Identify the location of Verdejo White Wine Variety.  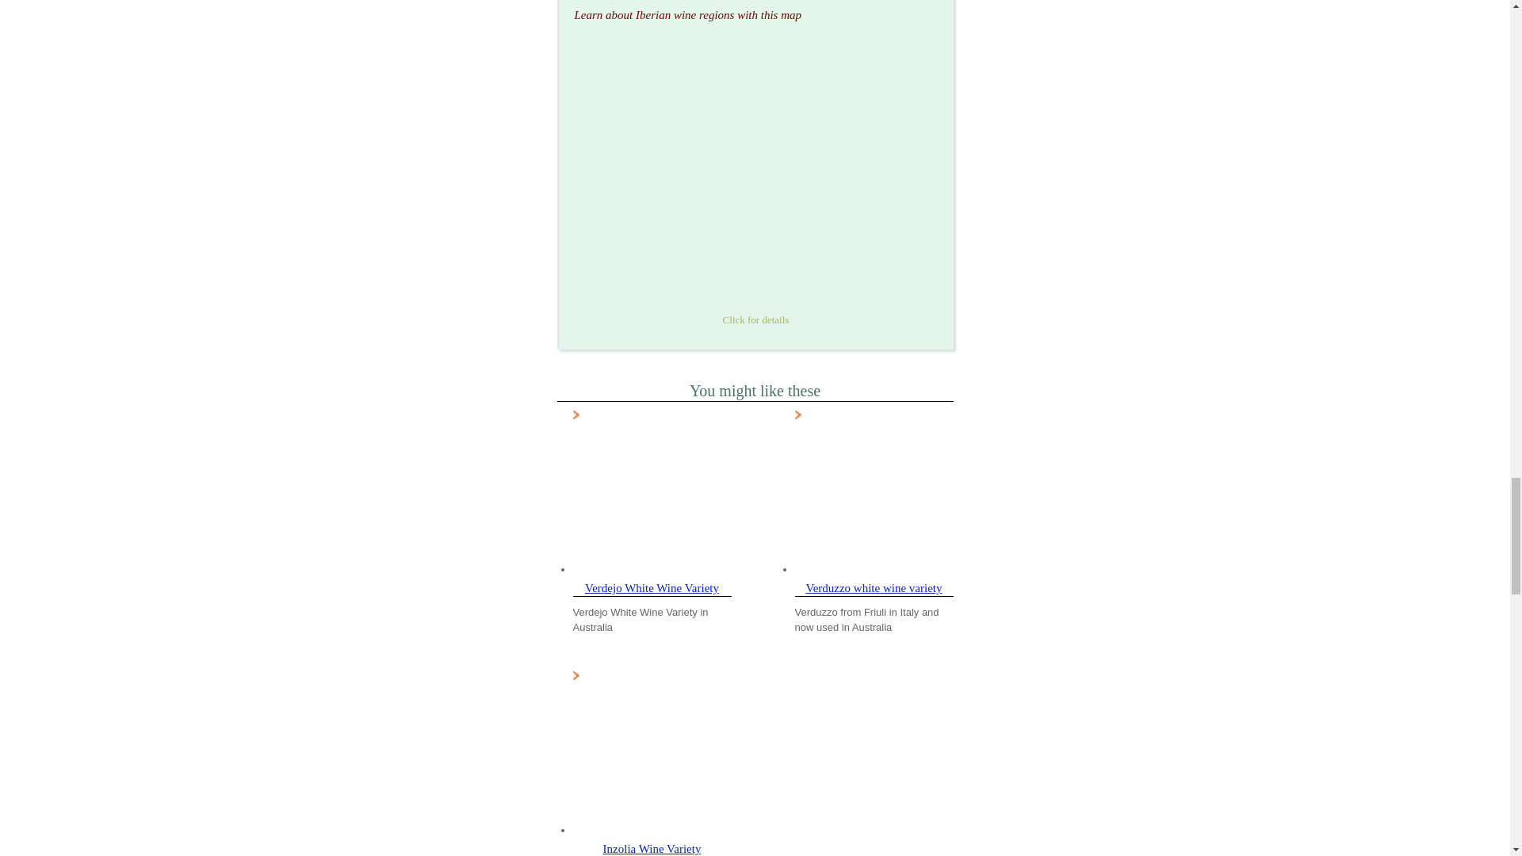
(652, 588).